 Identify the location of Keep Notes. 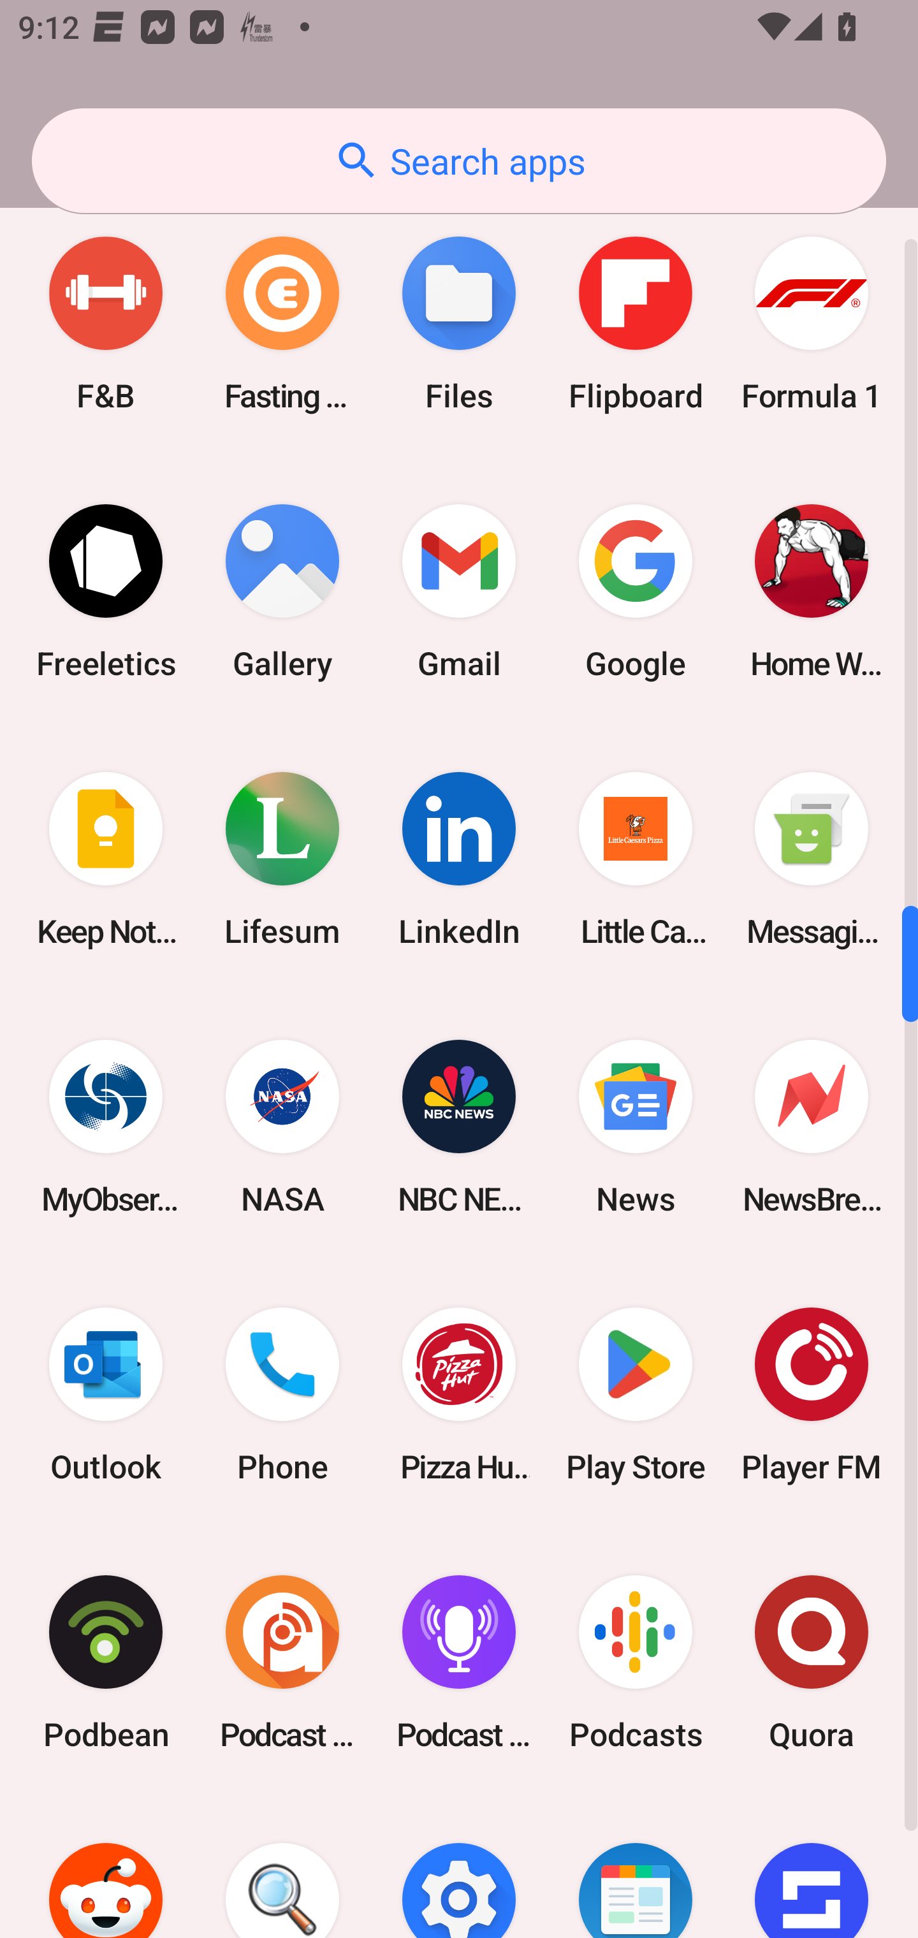
(106, 858).